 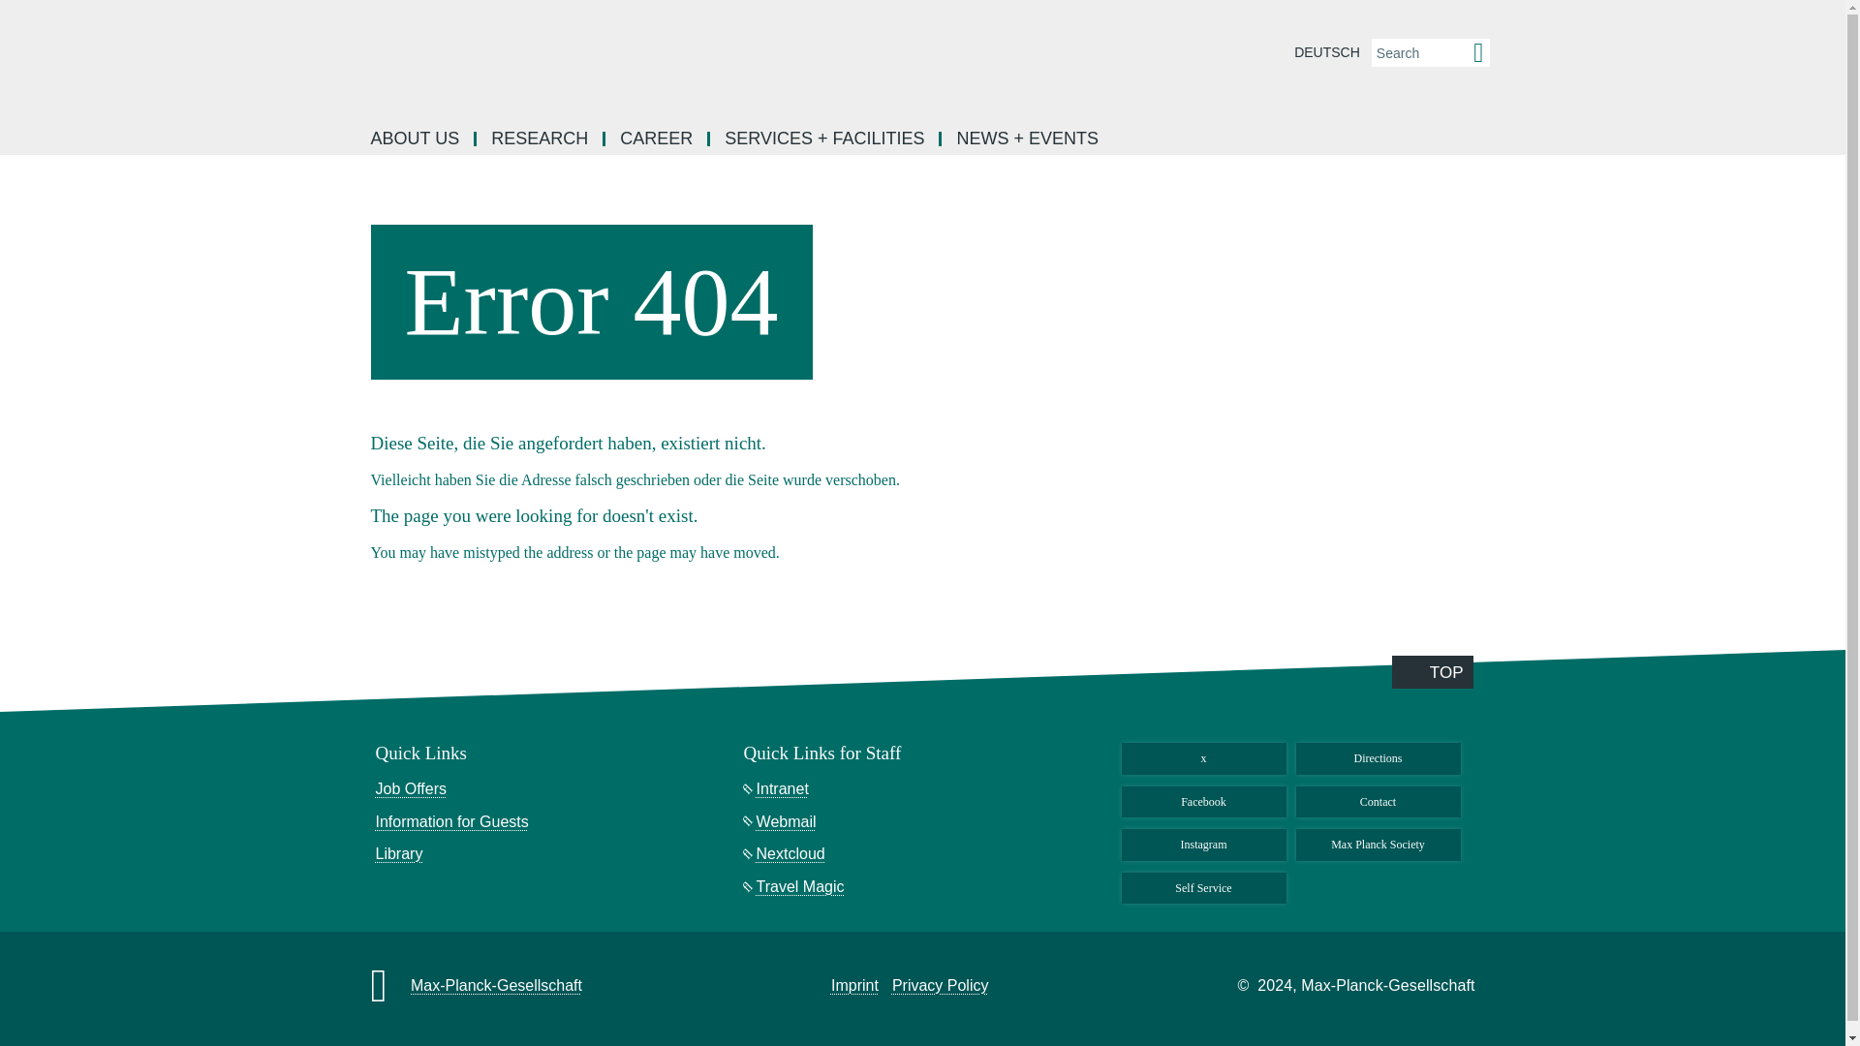 I want to click on DEUTSCH, so click(x=1327, y=52).